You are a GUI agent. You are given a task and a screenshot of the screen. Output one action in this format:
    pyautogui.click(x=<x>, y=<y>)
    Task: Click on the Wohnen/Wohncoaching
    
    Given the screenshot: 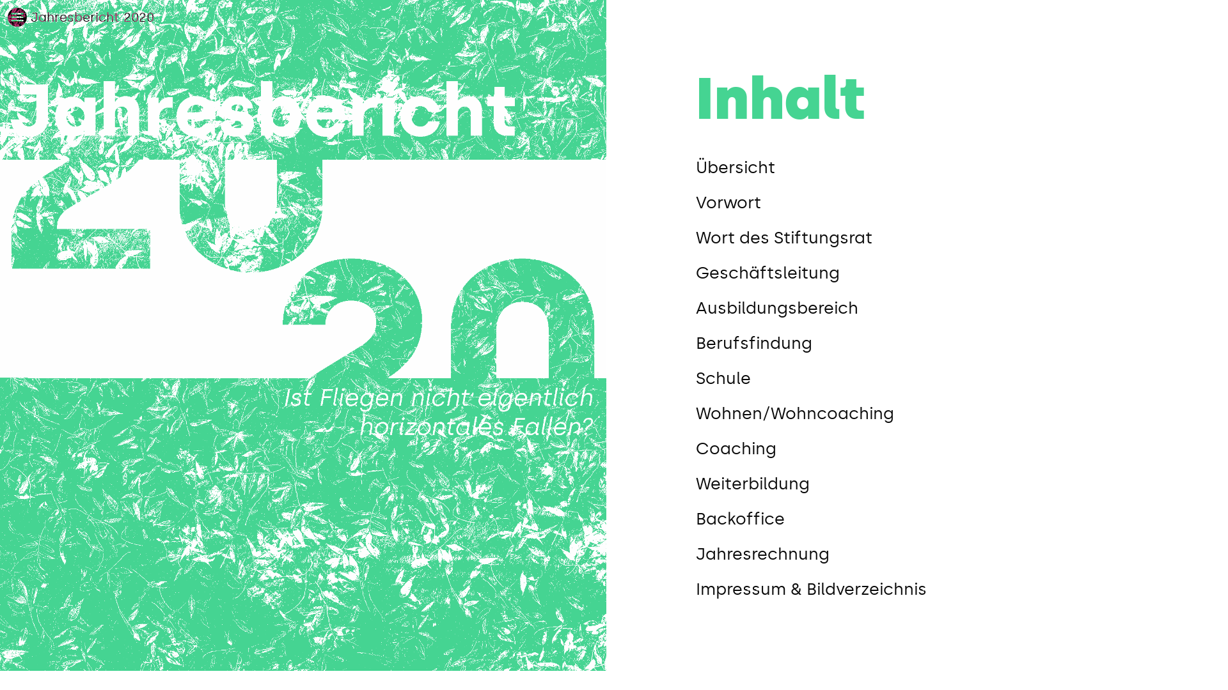 What is the action you would take?
    pyautogui.click(x=913, y=414)
    